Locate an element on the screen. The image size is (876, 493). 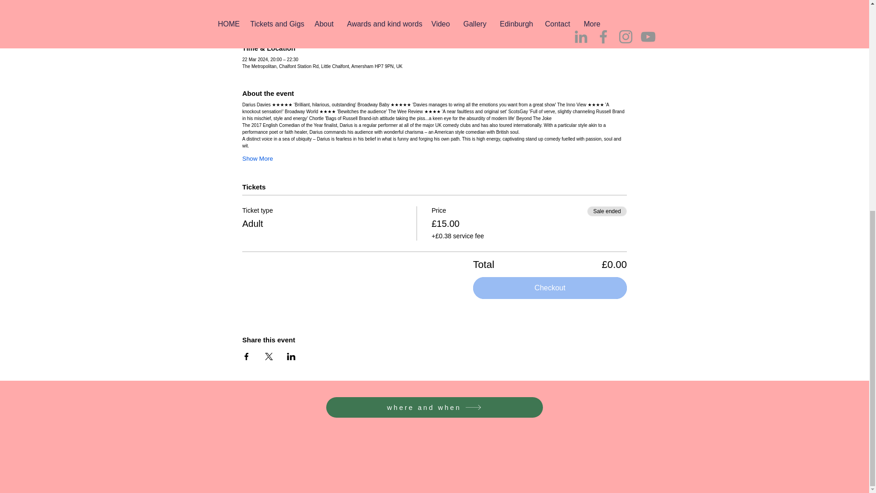
Show More is located at coordinates (257, 159).